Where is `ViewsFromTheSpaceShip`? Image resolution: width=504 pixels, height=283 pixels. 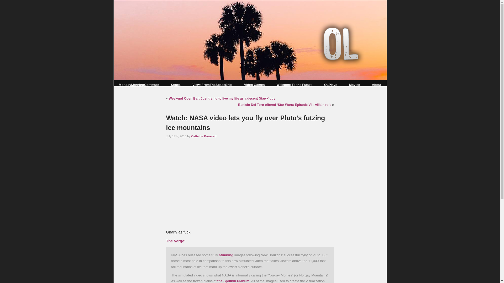
ViewsFromTheSpaceShip is located at coordinates (212, 85).